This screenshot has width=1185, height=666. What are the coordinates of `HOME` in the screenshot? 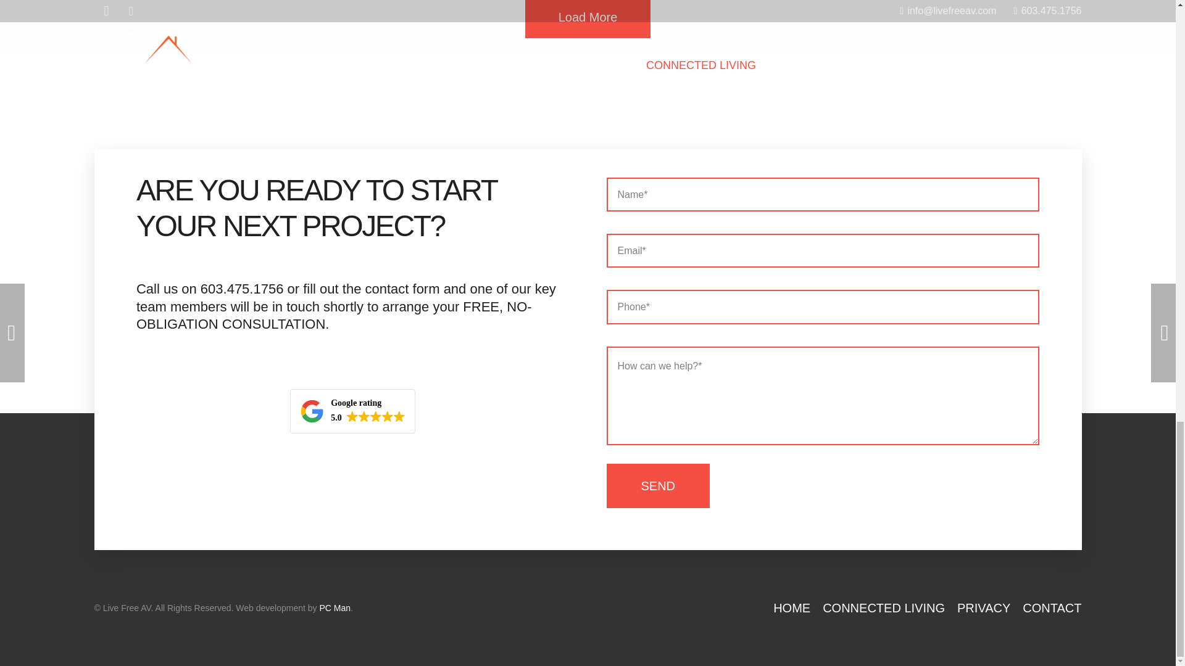 It's located at (335, 608).